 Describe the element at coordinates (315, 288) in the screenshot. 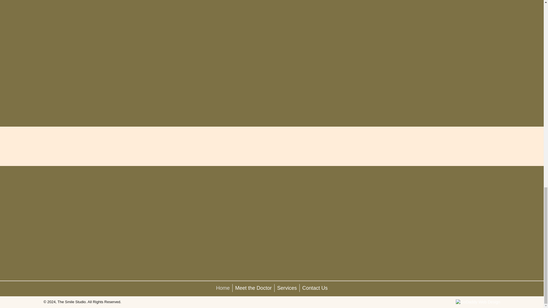

I see `Contact Us` at that location.